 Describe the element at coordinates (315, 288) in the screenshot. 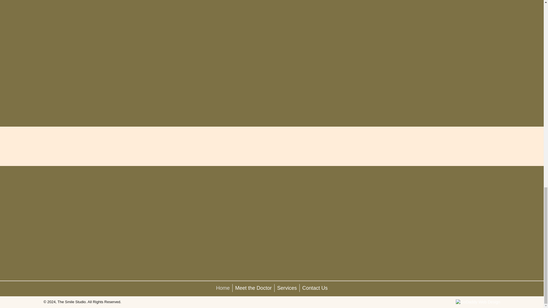

I see `Contact Us` at that location.